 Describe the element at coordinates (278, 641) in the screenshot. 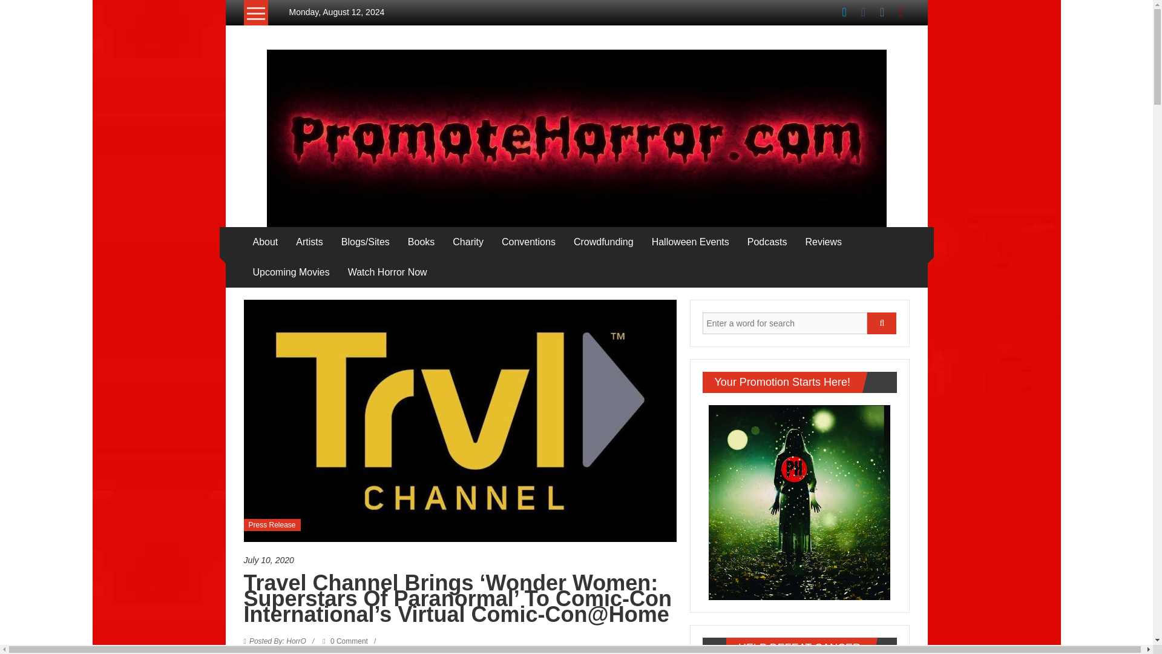

I see `HorrO` at that location.